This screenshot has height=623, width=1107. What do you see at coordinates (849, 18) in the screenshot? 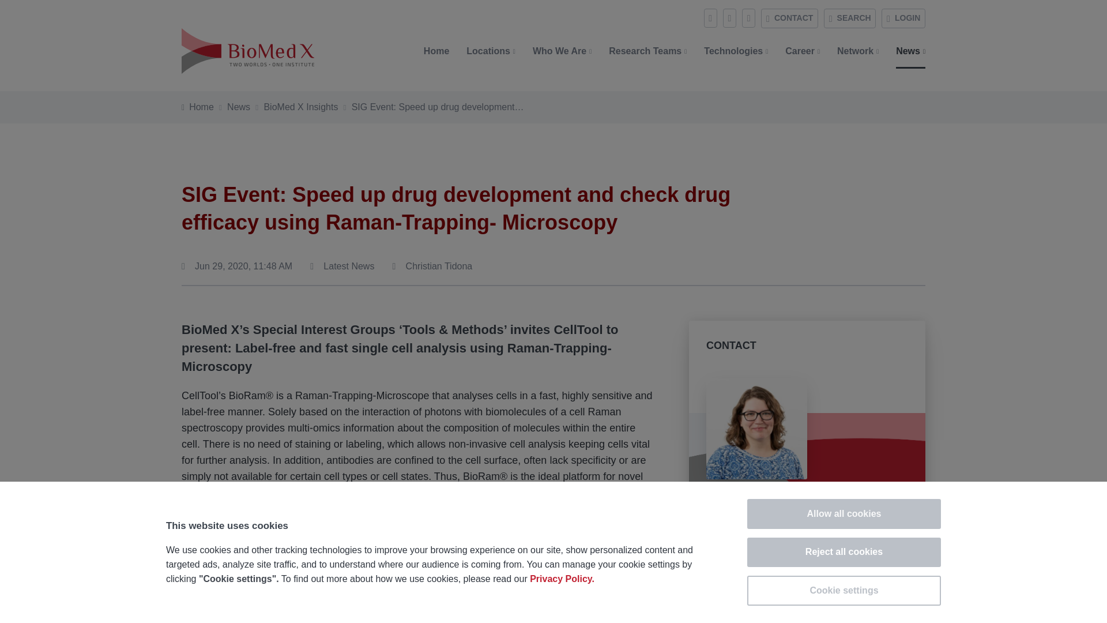
I see `SEARCH` at bounding box center [849, 18].